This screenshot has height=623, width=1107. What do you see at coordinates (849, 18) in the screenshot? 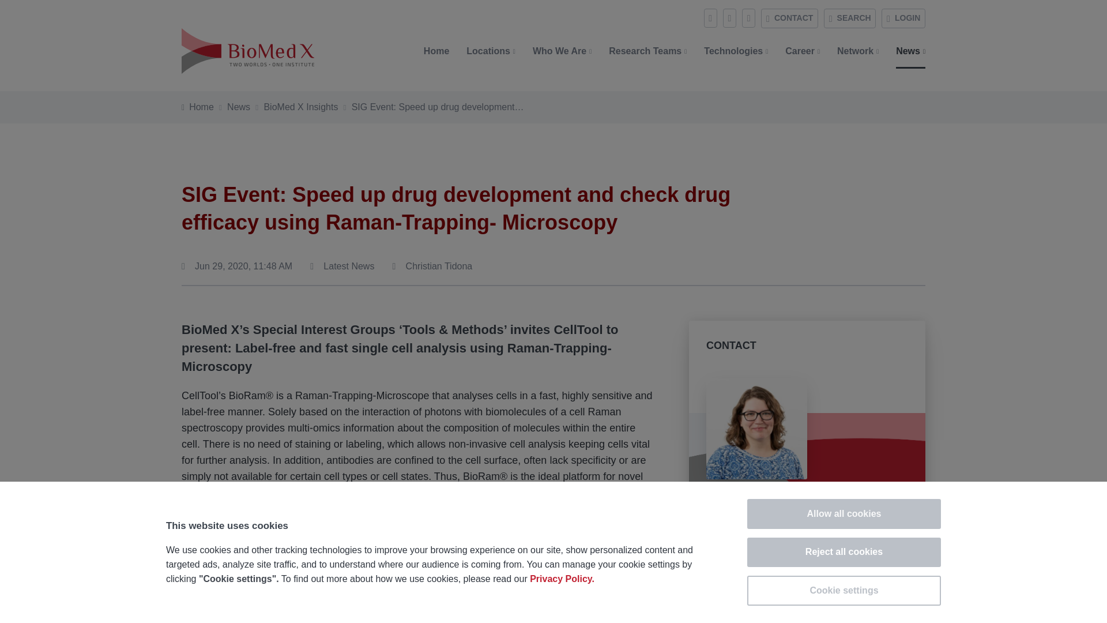
I see `SEARCH` at bounding box center [849, 18].